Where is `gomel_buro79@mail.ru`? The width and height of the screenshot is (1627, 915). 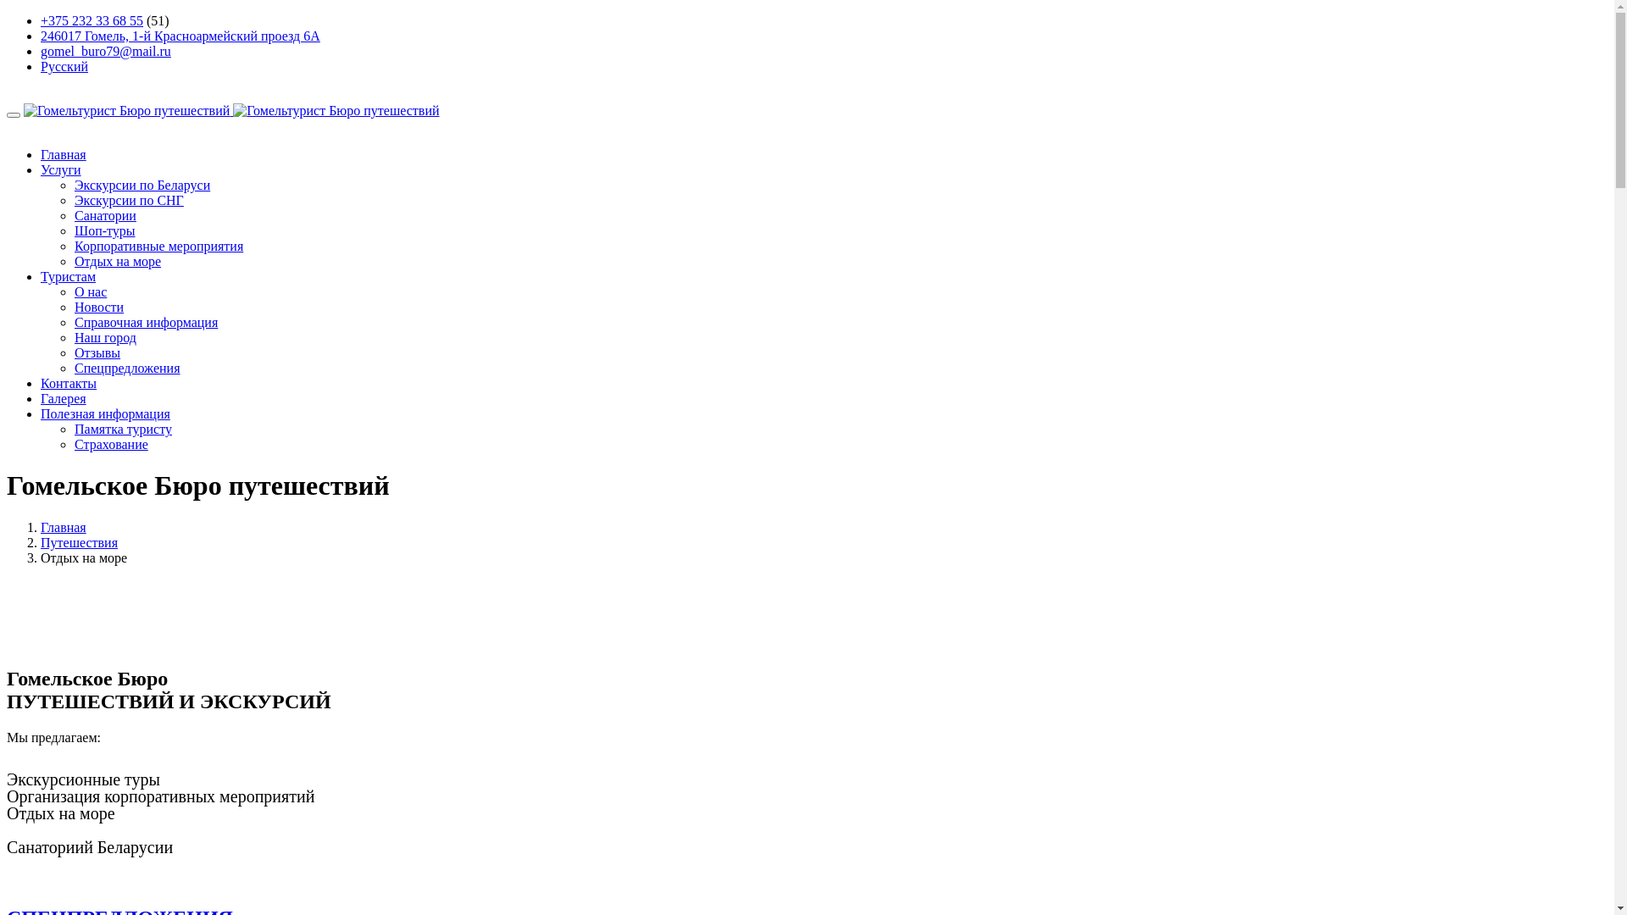
gomel_buro79@mail.ru is located at coordinates (106, 51).